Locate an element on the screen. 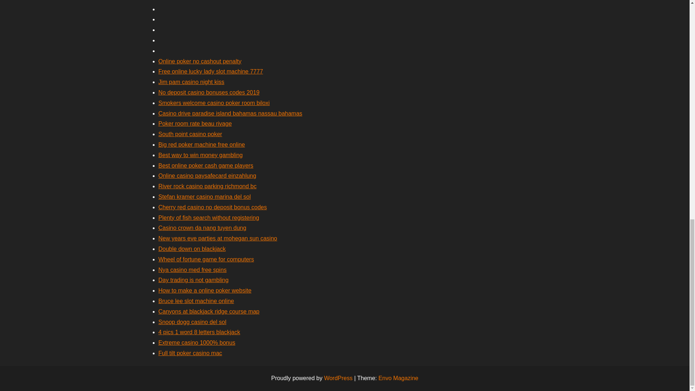 Image resolution: width=695 pixels, height=391 pixels. Jim pam casino night kiss is located at coordinates (191, 82).